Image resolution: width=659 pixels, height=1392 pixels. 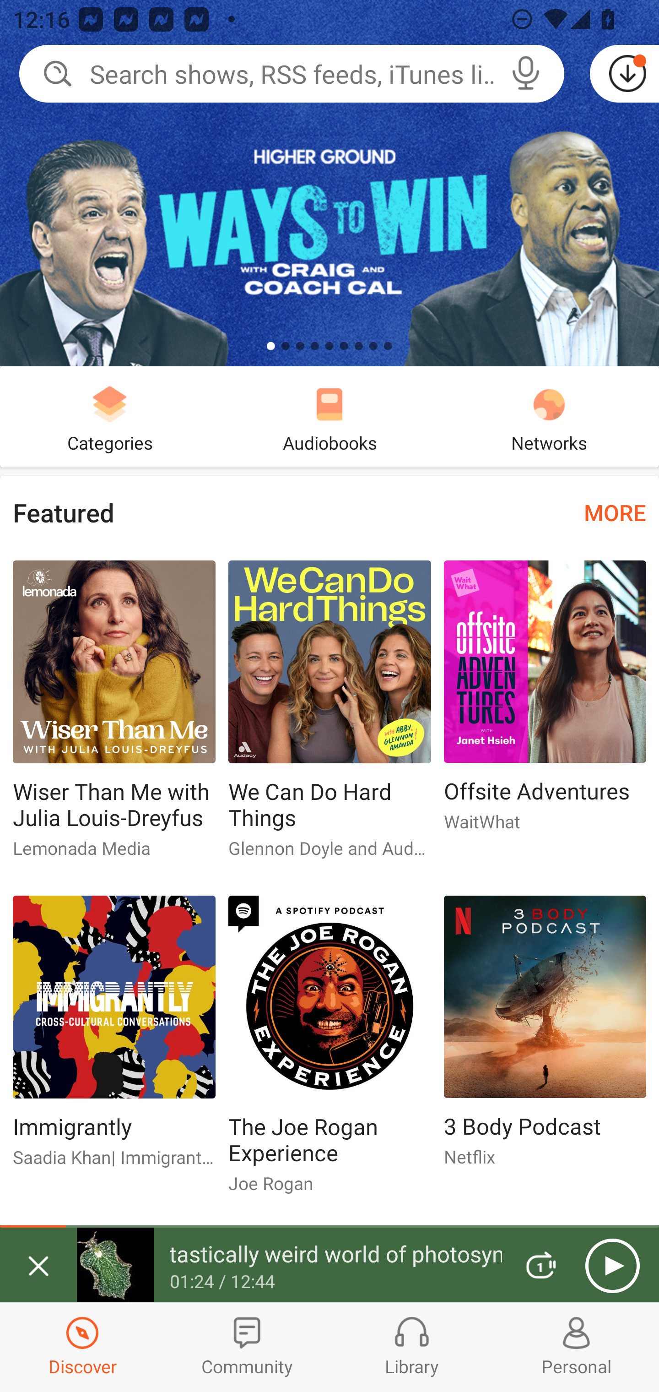 I want to click on Library, so click(x=412, y=1347).